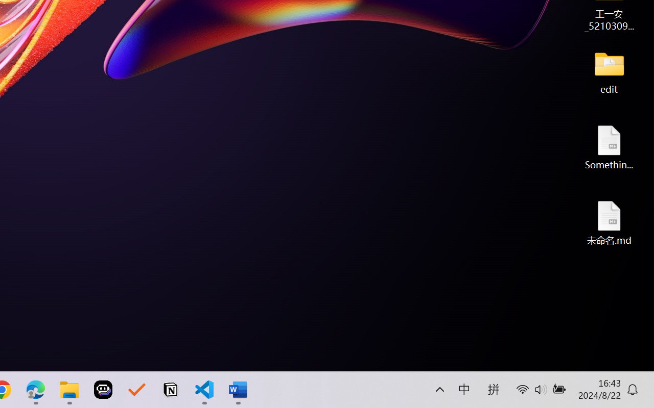 This screenshot has height=408, width=654. What do you see at coordinates (609, 147) in the screenshot?
I see `Something.md` at bounding box center [609, 147].